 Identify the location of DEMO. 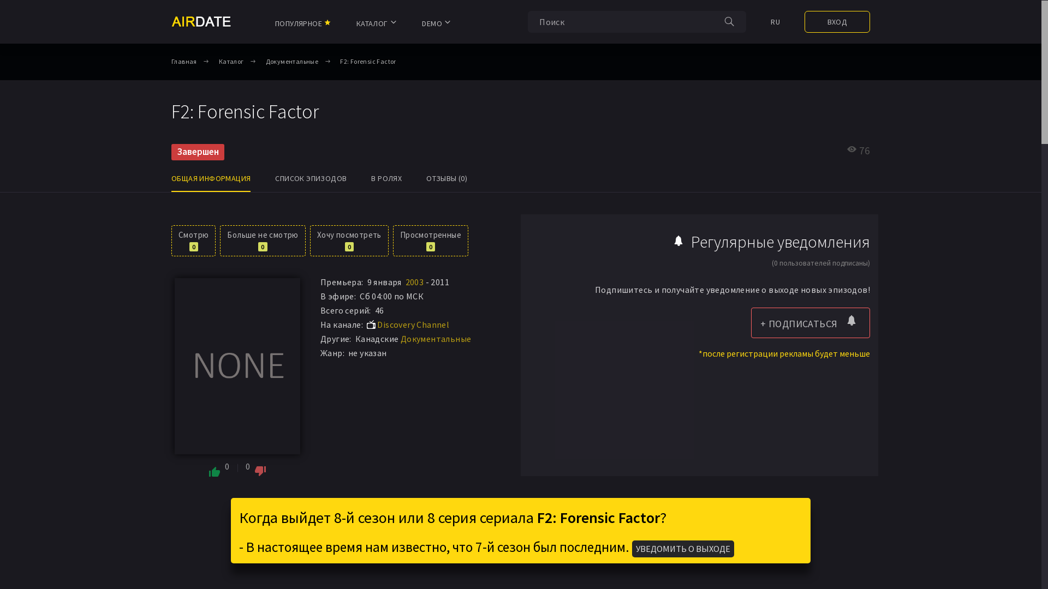
(437, 22).